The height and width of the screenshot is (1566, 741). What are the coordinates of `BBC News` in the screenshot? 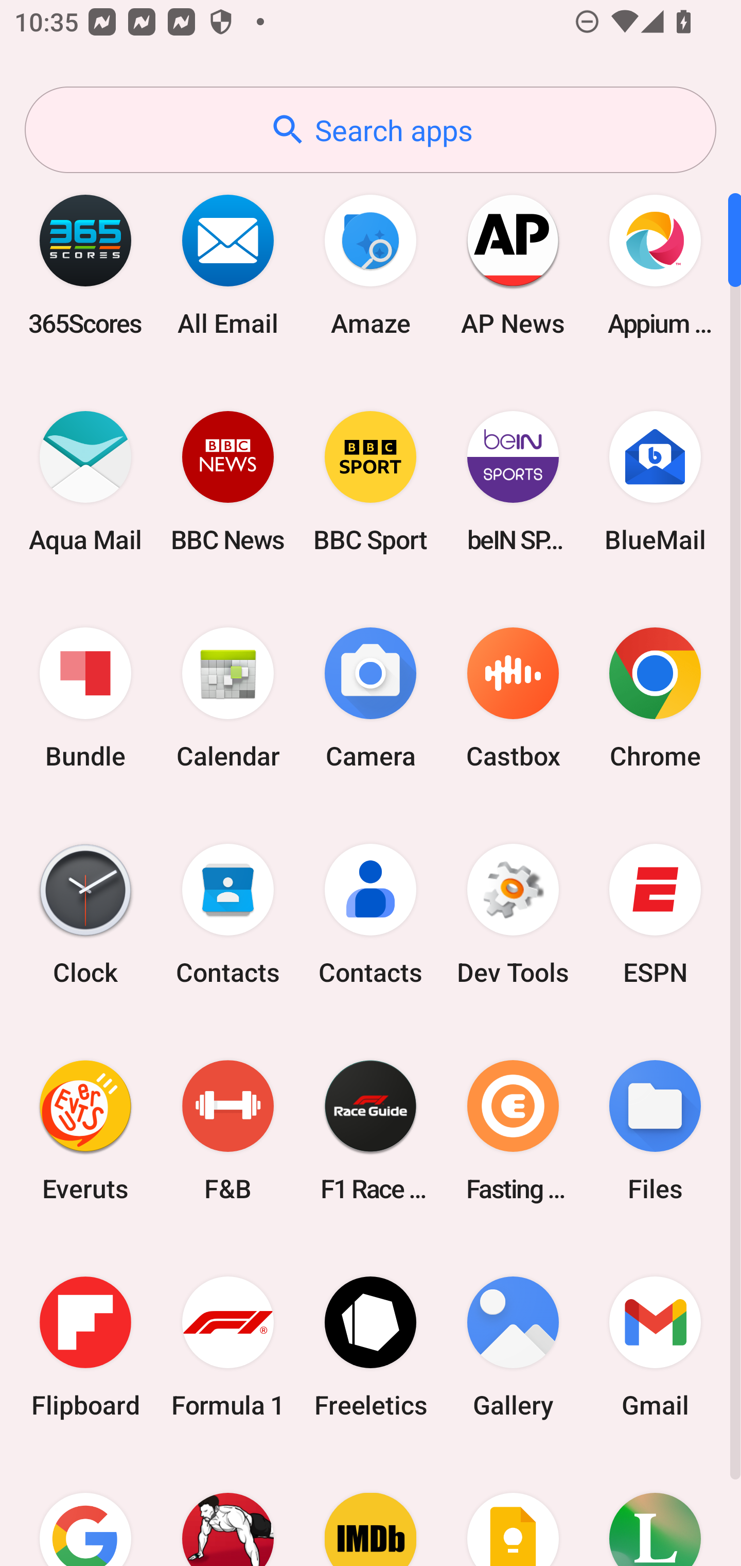 It's located at (228, 481).